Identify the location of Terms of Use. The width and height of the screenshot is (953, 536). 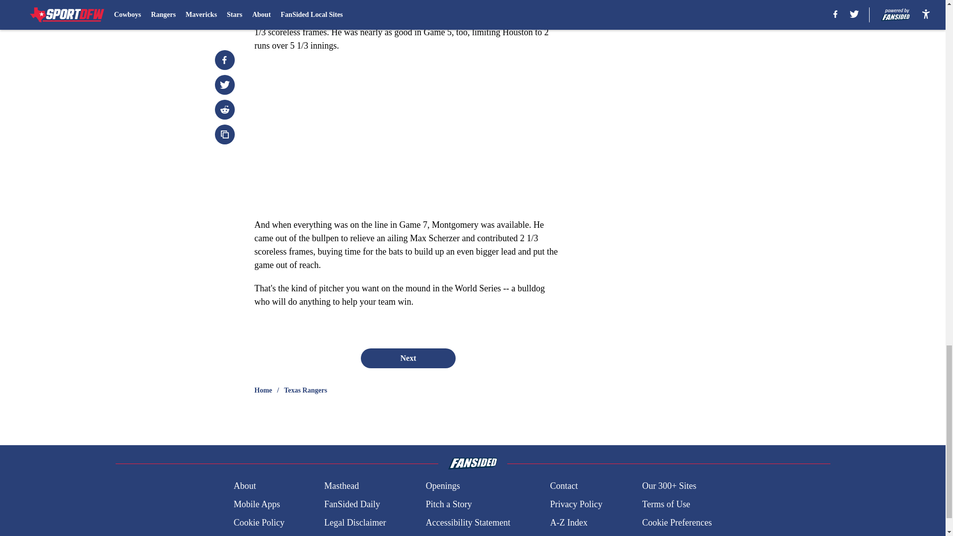
(666, 504).